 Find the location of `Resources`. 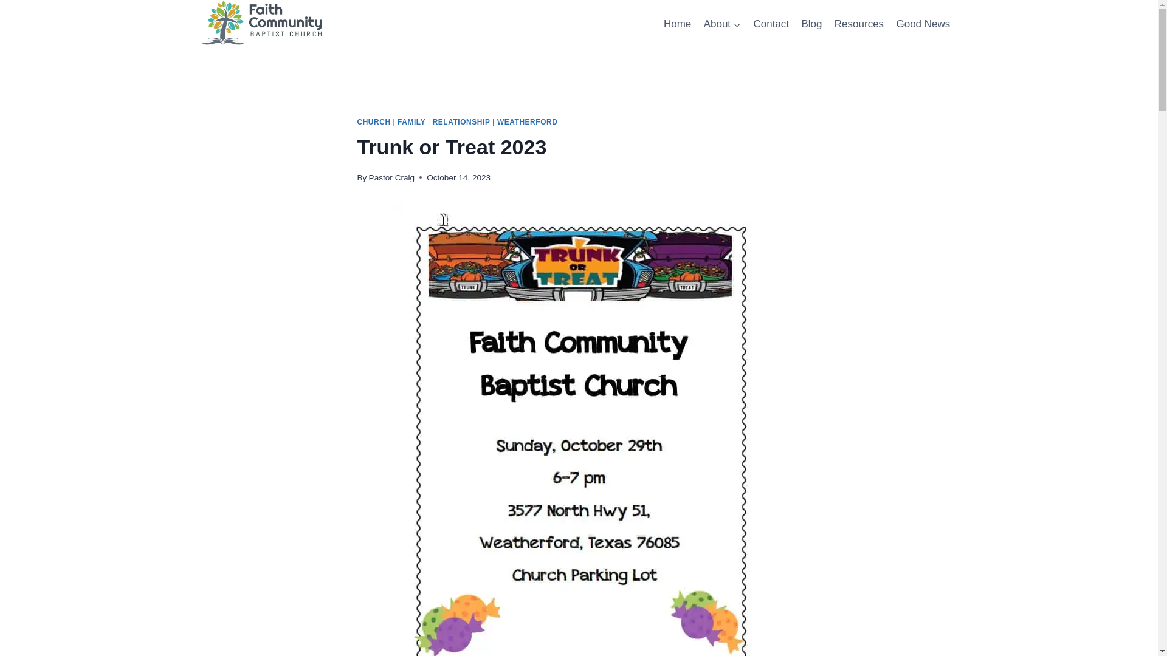

Resources is located at coordinates (859, 24).